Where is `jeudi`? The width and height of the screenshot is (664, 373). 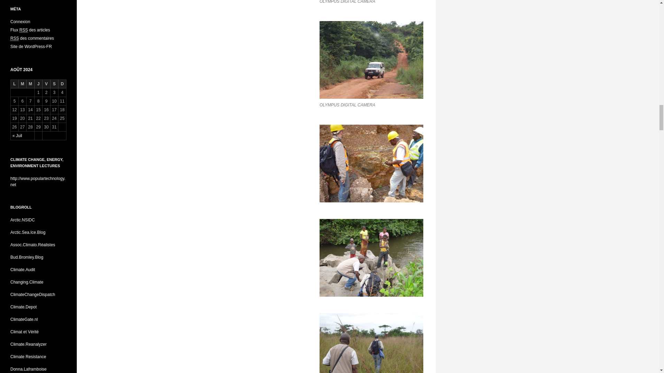
jeudi is located at coordinates (38, 84).